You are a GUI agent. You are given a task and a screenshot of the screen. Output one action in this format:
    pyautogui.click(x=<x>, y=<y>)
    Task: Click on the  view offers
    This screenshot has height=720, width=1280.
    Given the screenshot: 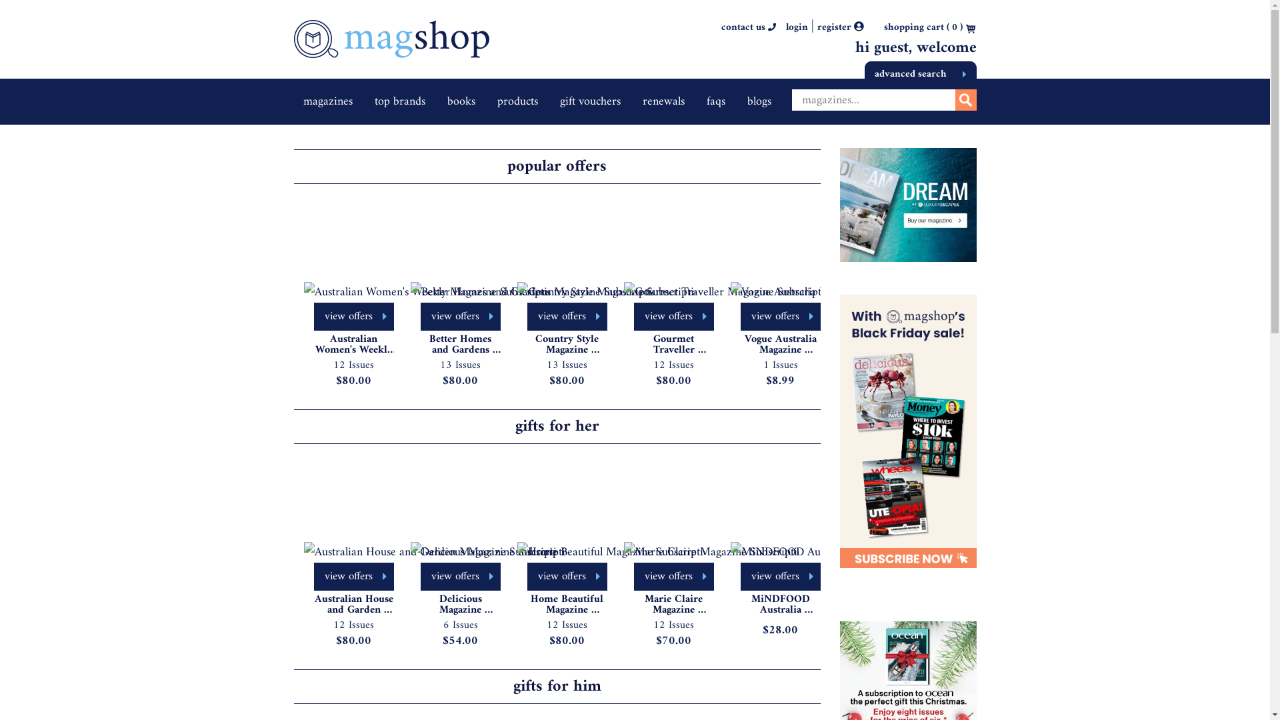 What is the action you would take?
    pyautogui.click(x=673, y=577)
    